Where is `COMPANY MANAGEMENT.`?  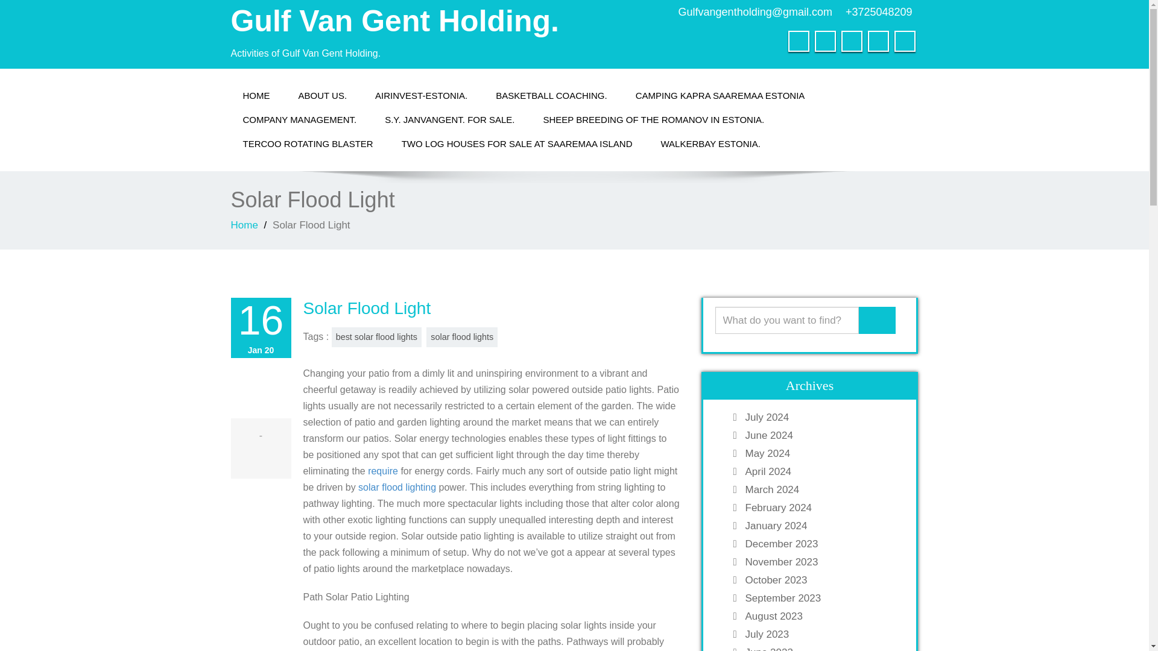 COMPANY MANAGEMENT. is located at coordinates (299, 120).